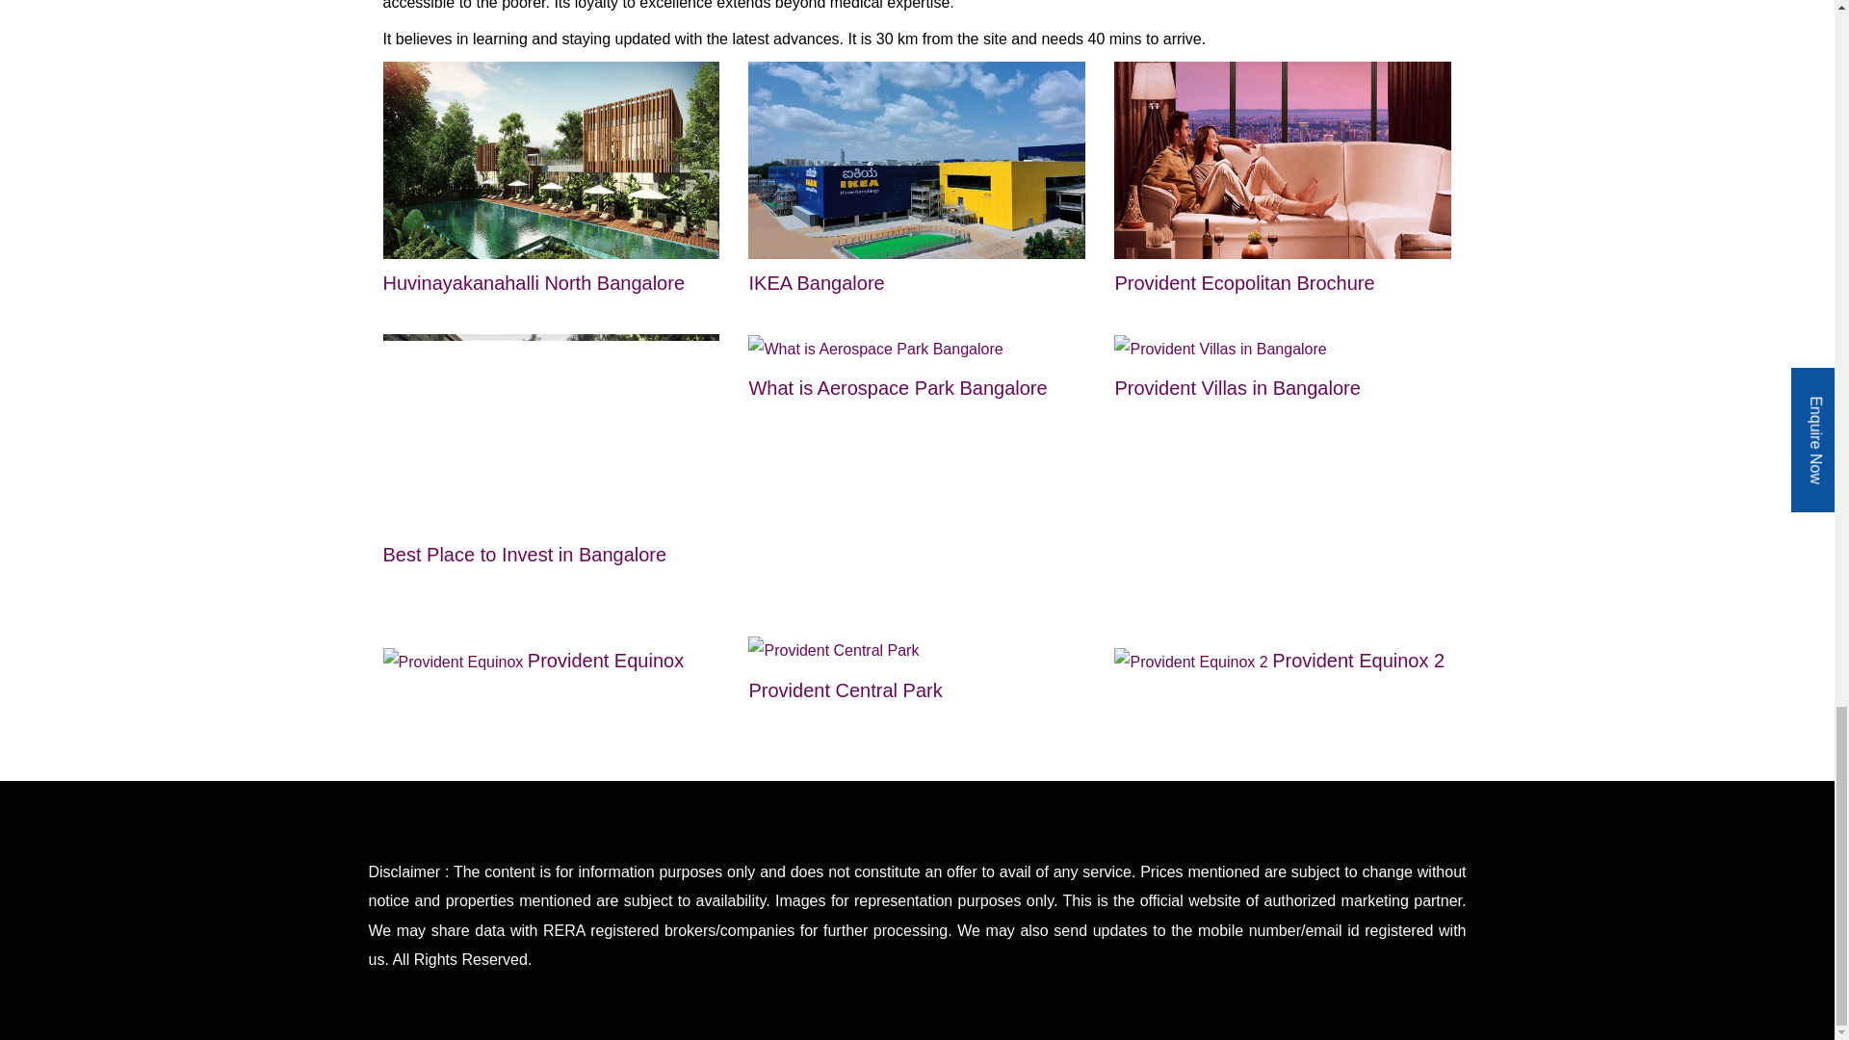  I want to click on Provident Equinox, so click(534, 662).